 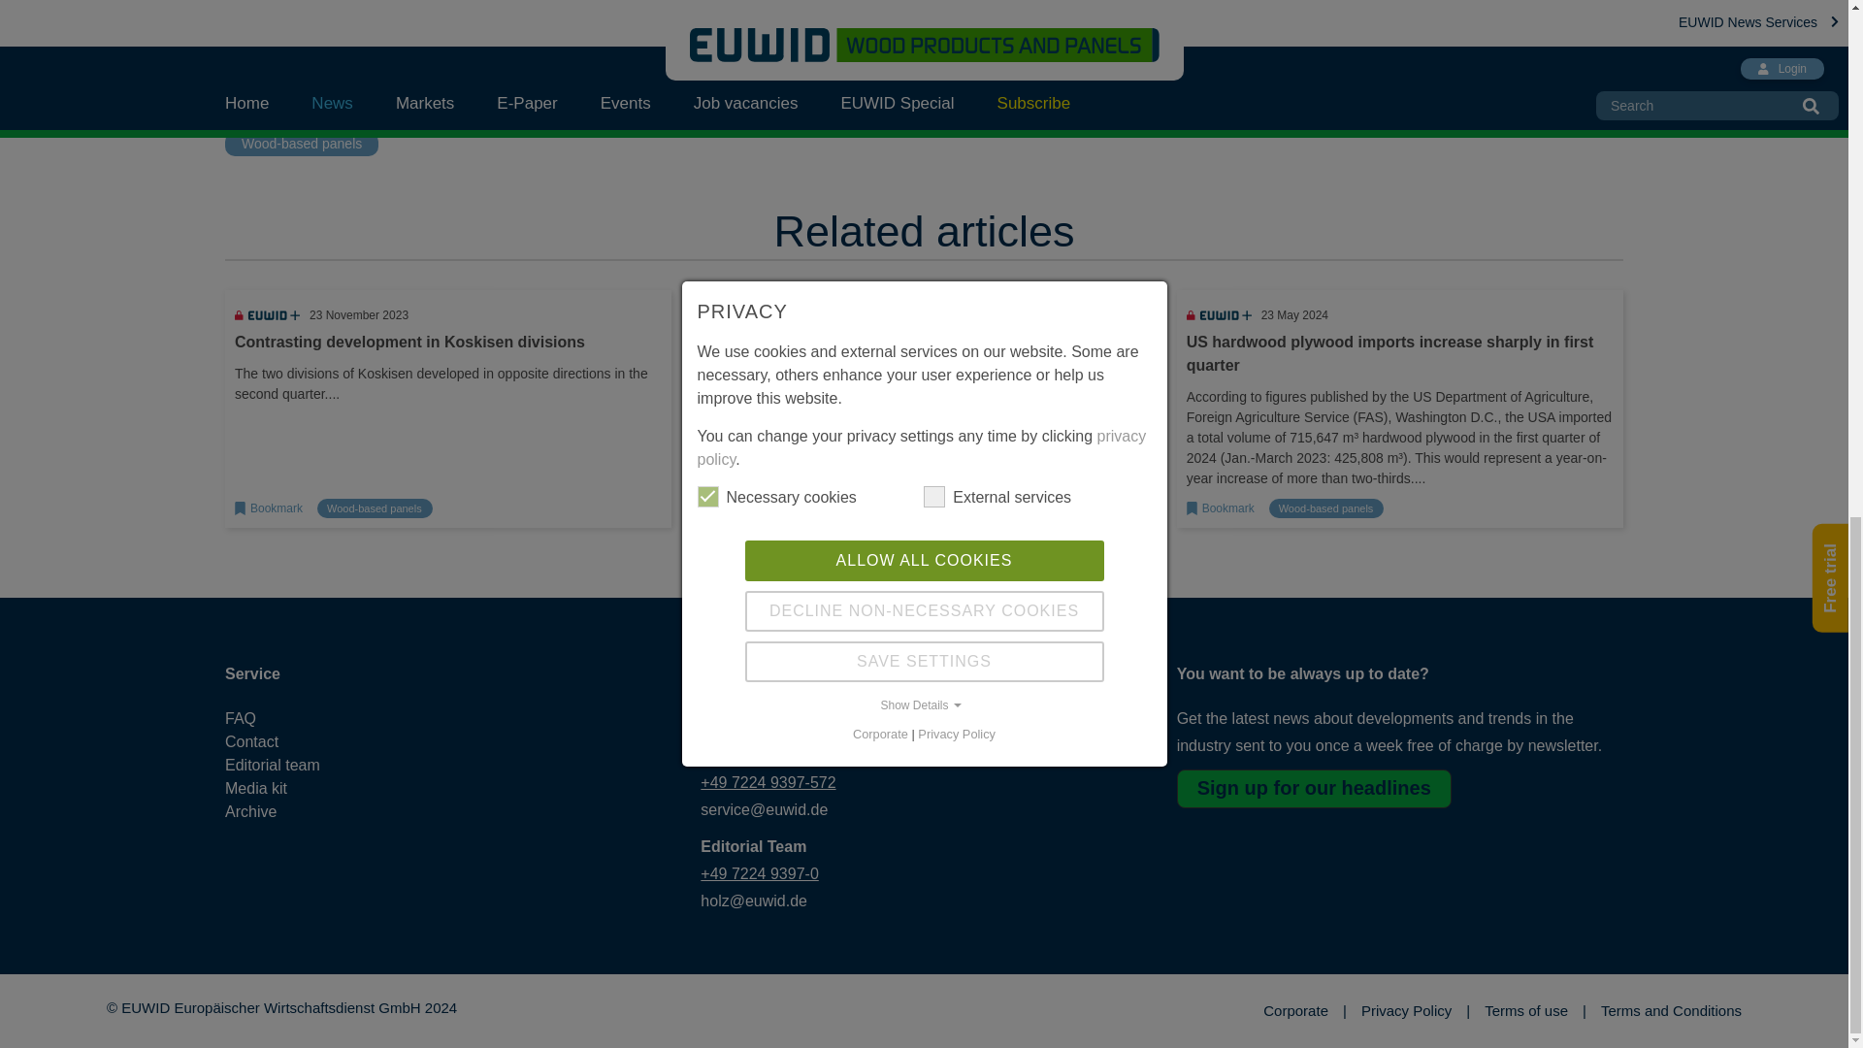 What do you see at coordinates (1415, 1011) in the screenshot?
I see `Privacy Policy` at bounding box center [1415, 1011].